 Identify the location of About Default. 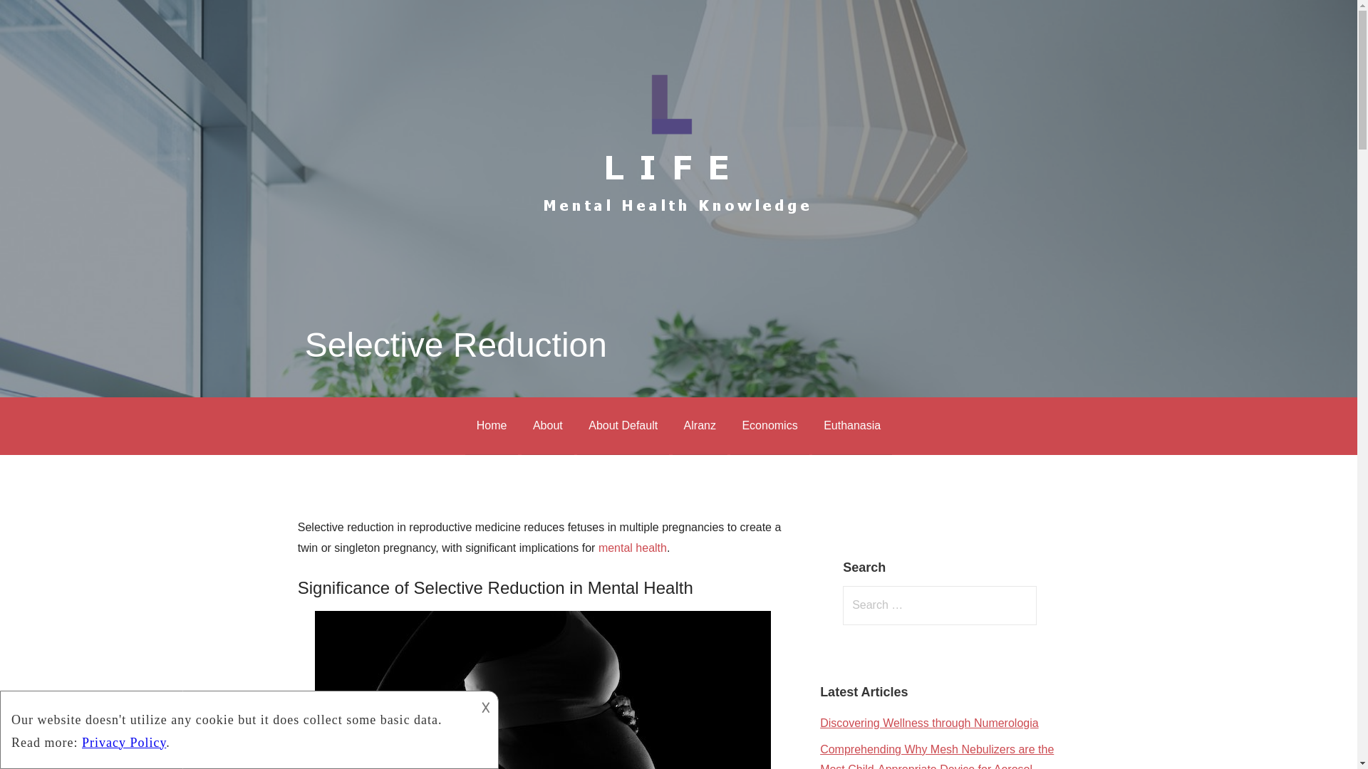
(623, 426).